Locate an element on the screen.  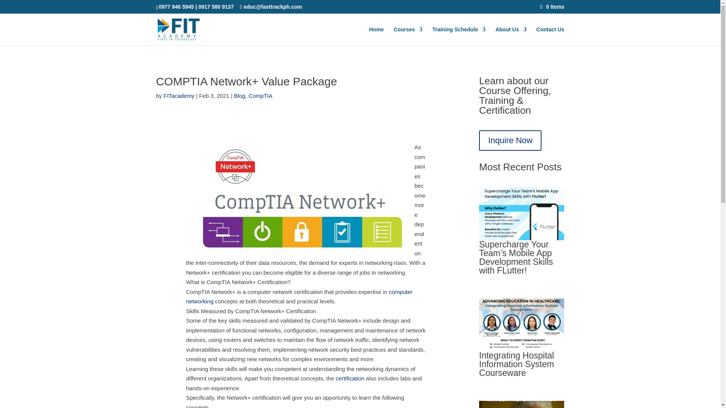
CompTIA is located at coordinates (260, 96).